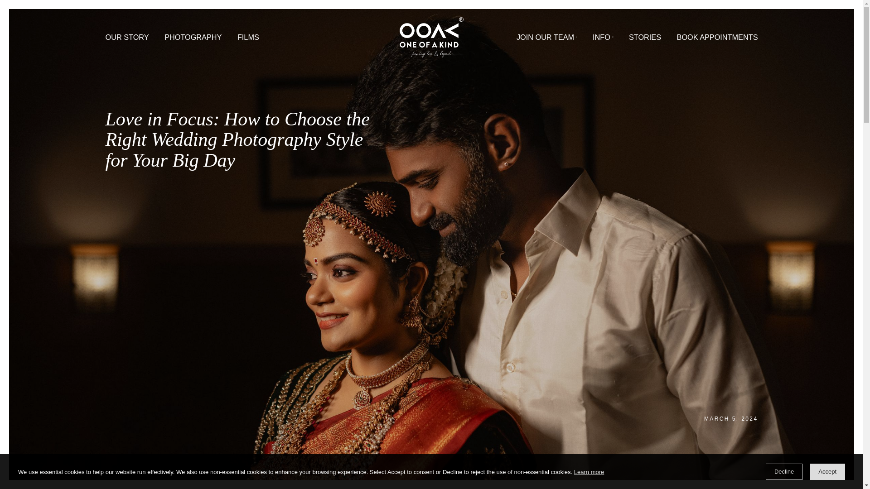 This screenshot has width=870, height=489. What do you see at coordinates (275, 41) in the screenshot?
I see `FILMS` at bounding box center [275, 41].